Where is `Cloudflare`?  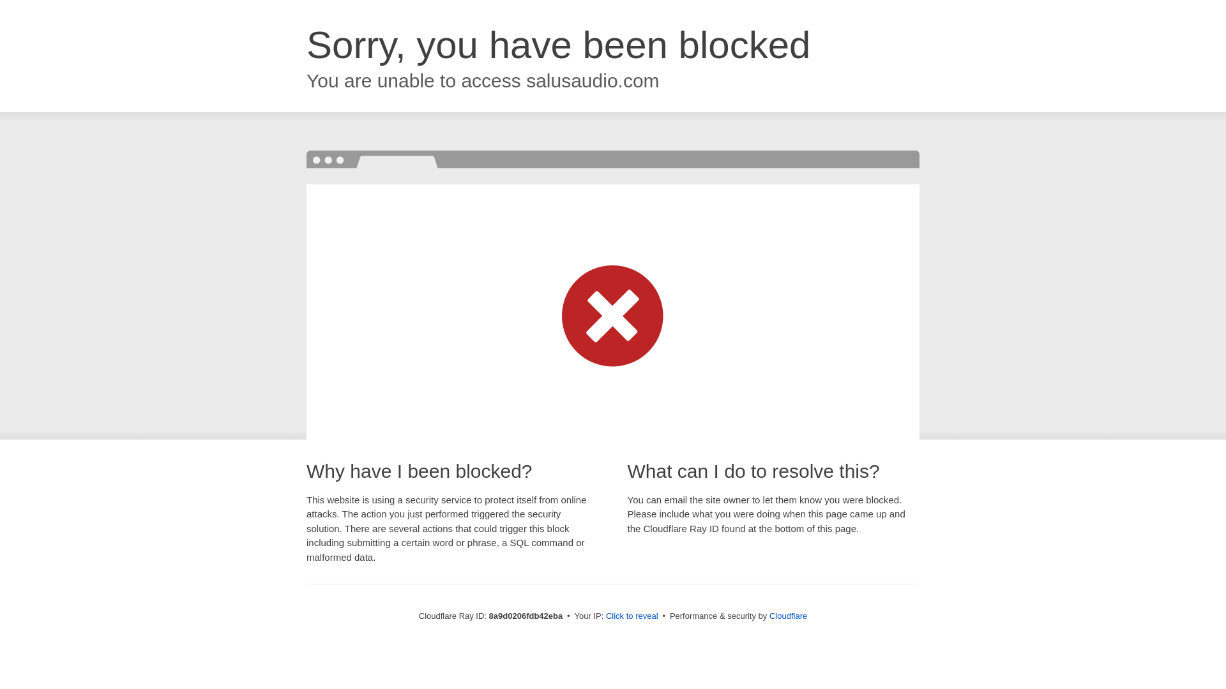 Cloudflare is located at coordinates (788, 616).